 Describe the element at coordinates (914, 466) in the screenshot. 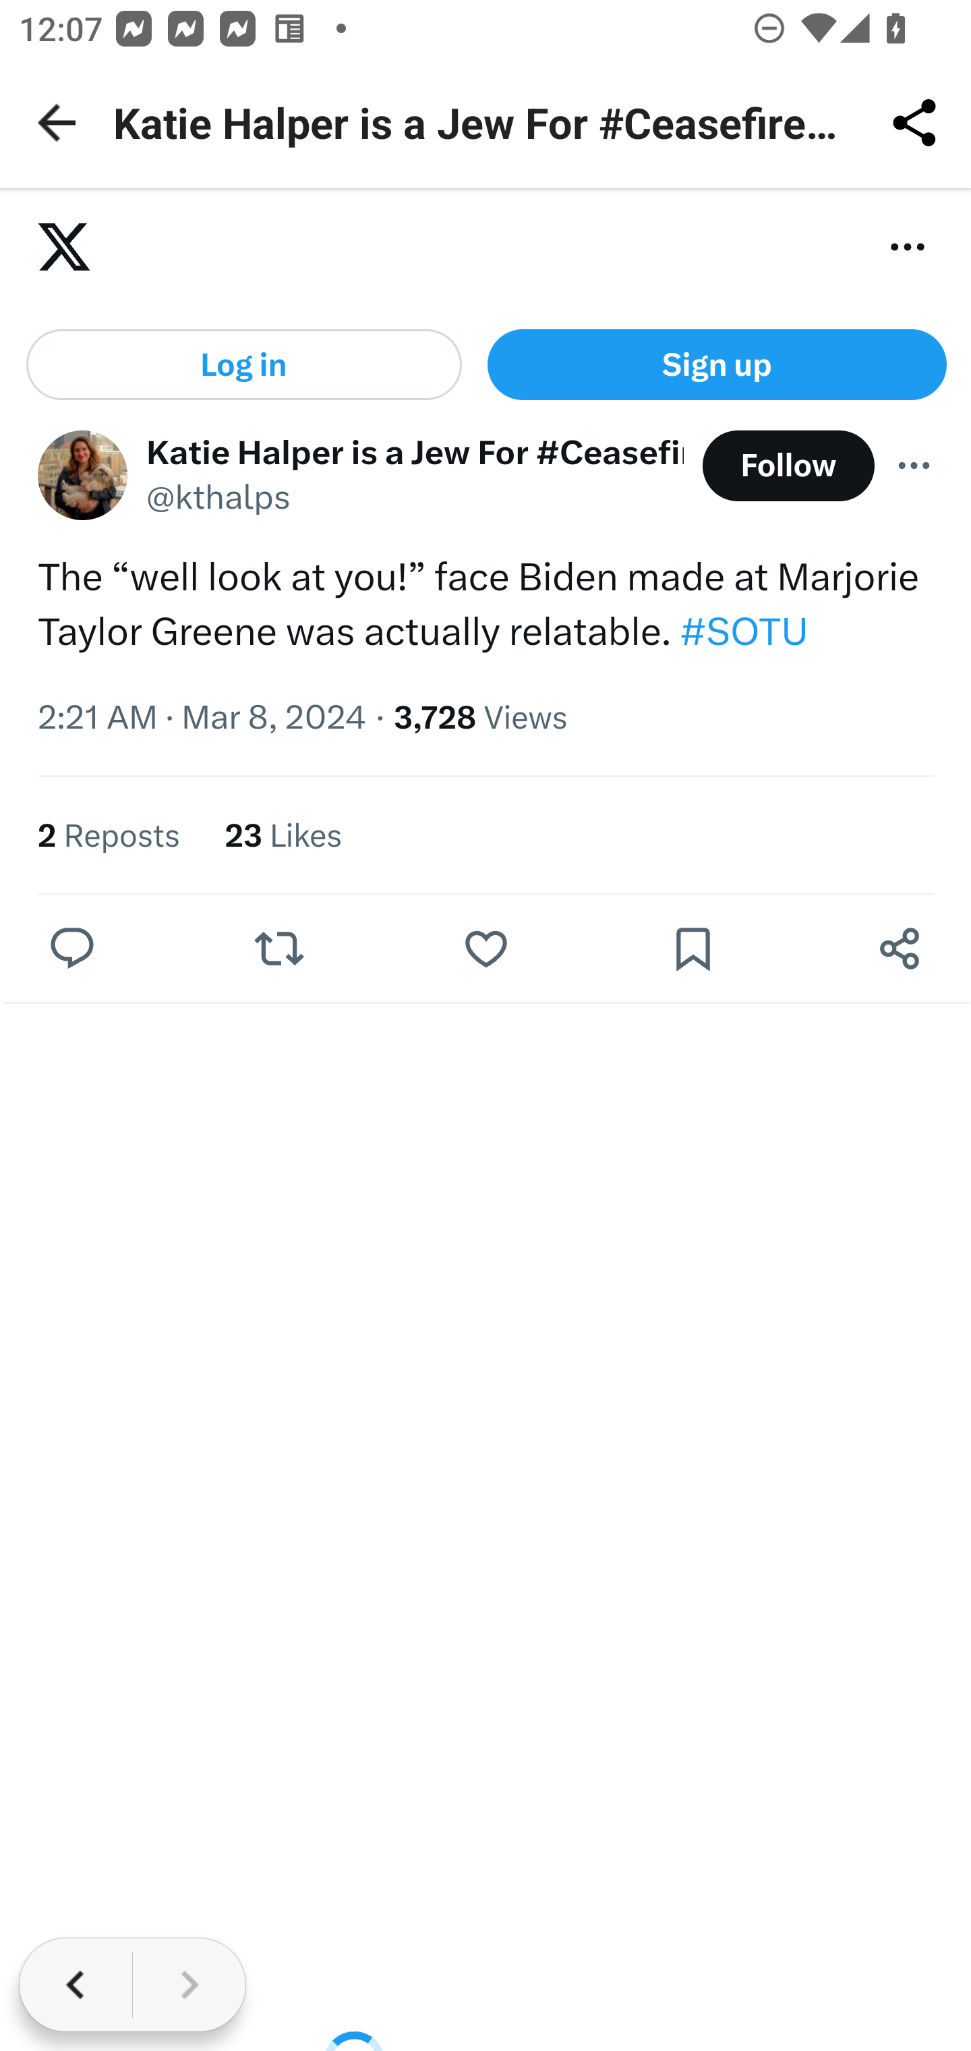

I see `More` at that location.